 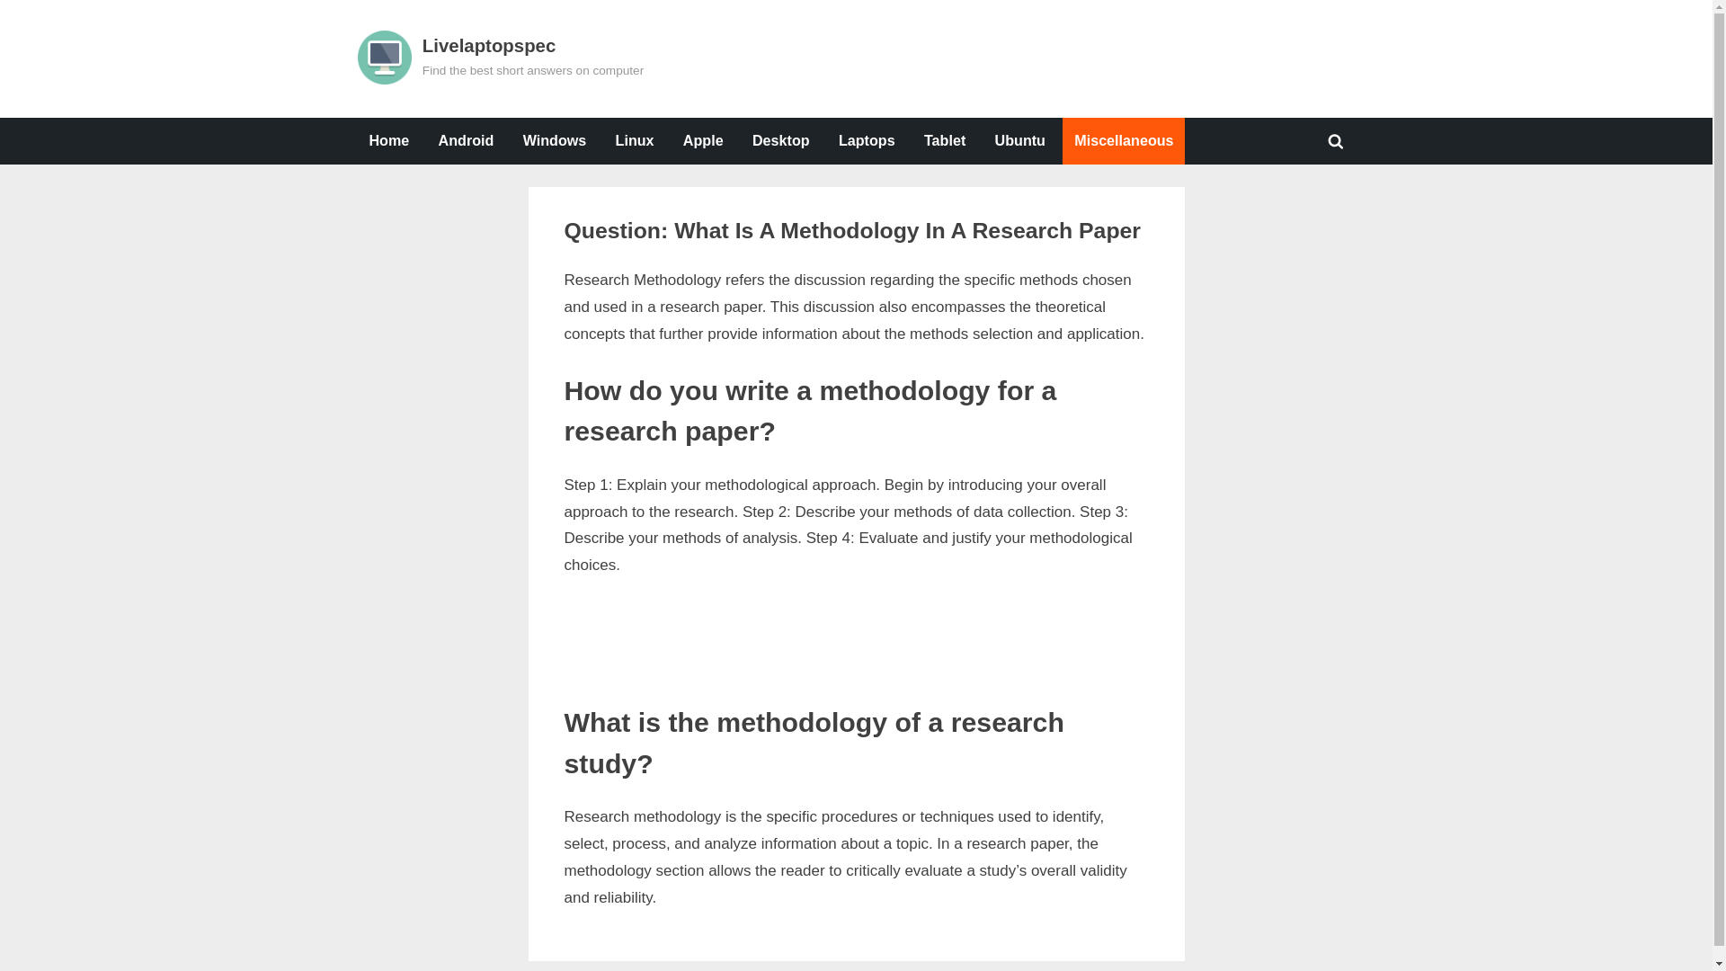 I want to click on Linux, so click(x=635, y=140).